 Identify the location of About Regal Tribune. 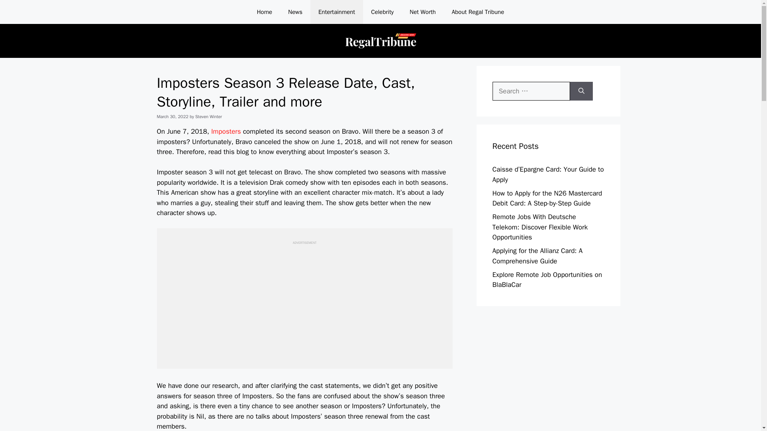
(478, 12).